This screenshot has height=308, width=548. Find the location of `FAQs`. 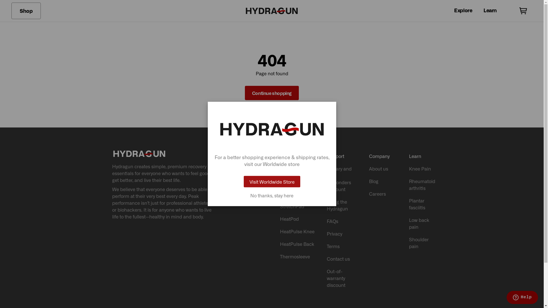

FAQs is located at coordinates (342, 221).